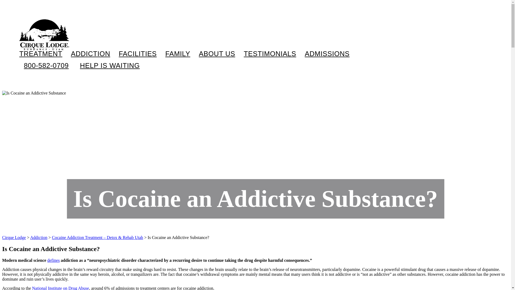  What do you see at coordinates (46, 66) in the screenshot?
I see `Call Us` at bounding box center [46, 66].